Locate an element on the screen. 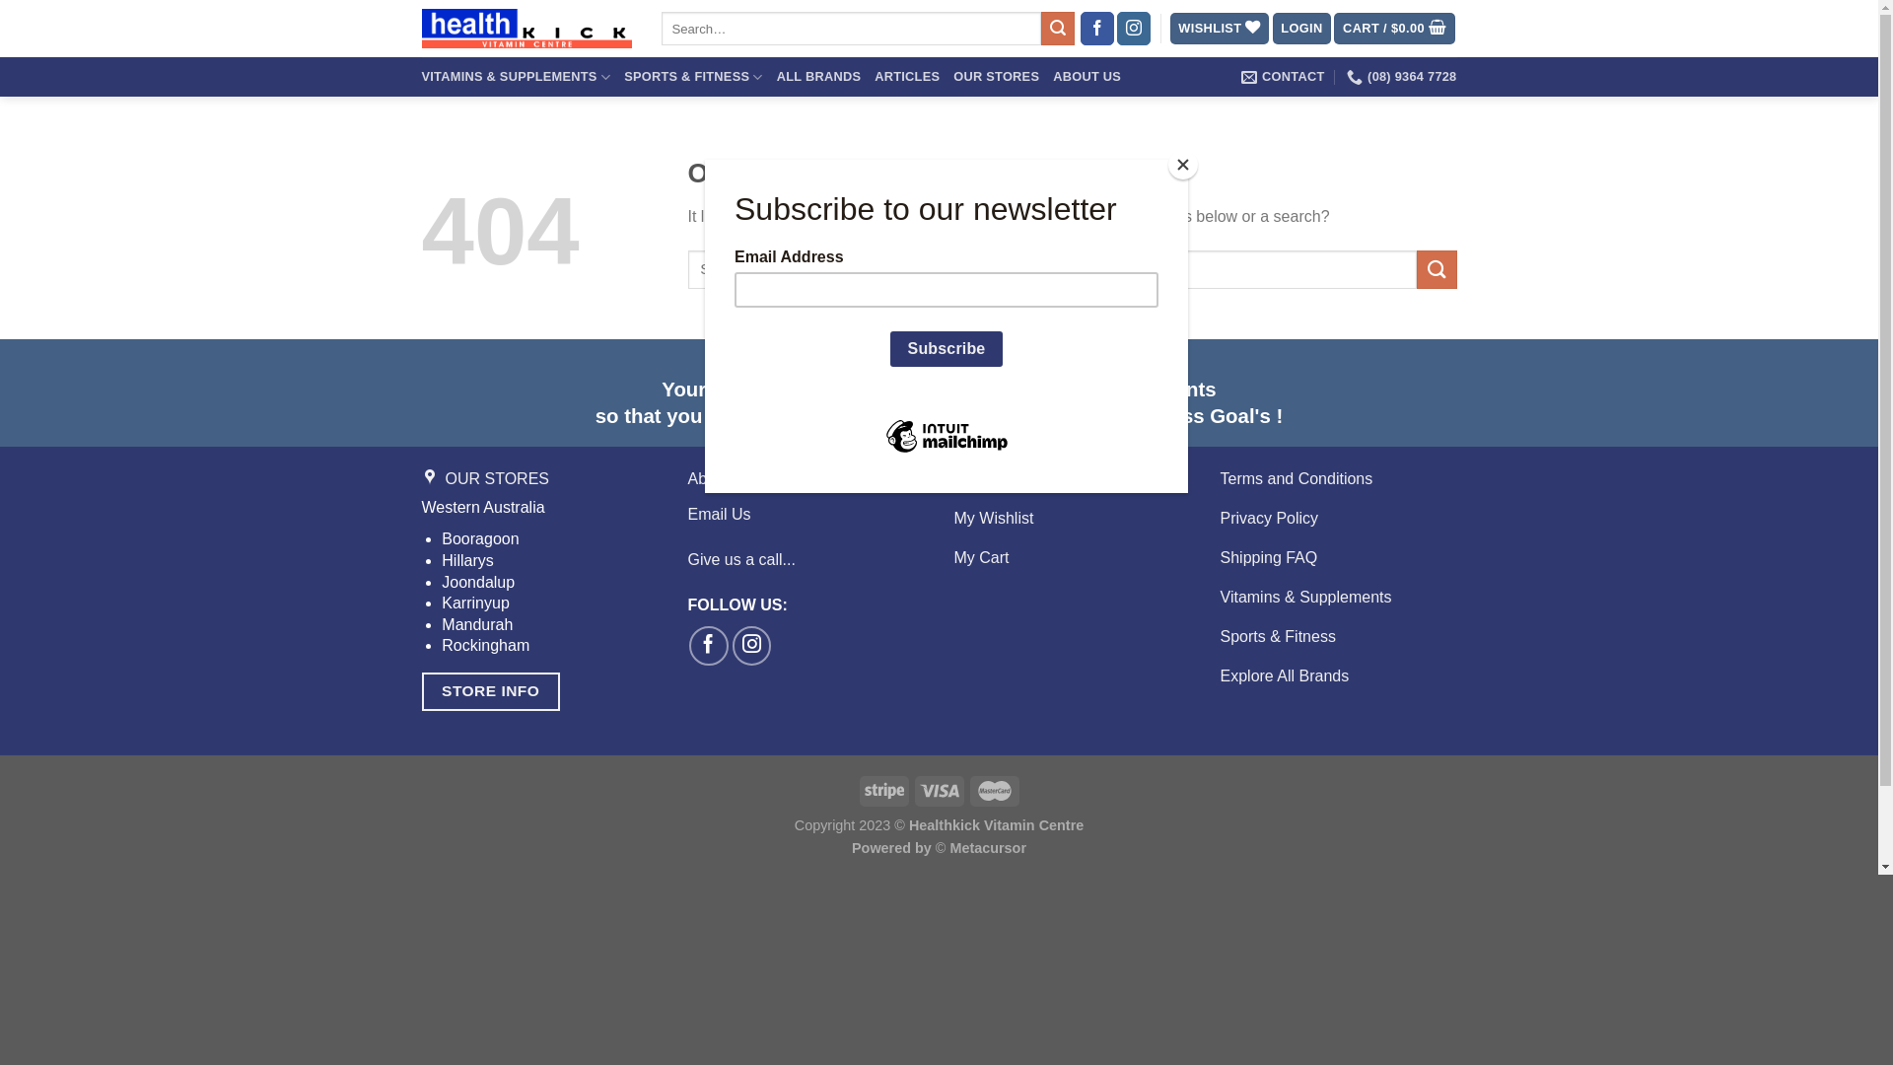 The height and width of the screenshot is (1065, 1893). VITAMINS & SUPPLEMENTS is located at coordinates (517, 77).